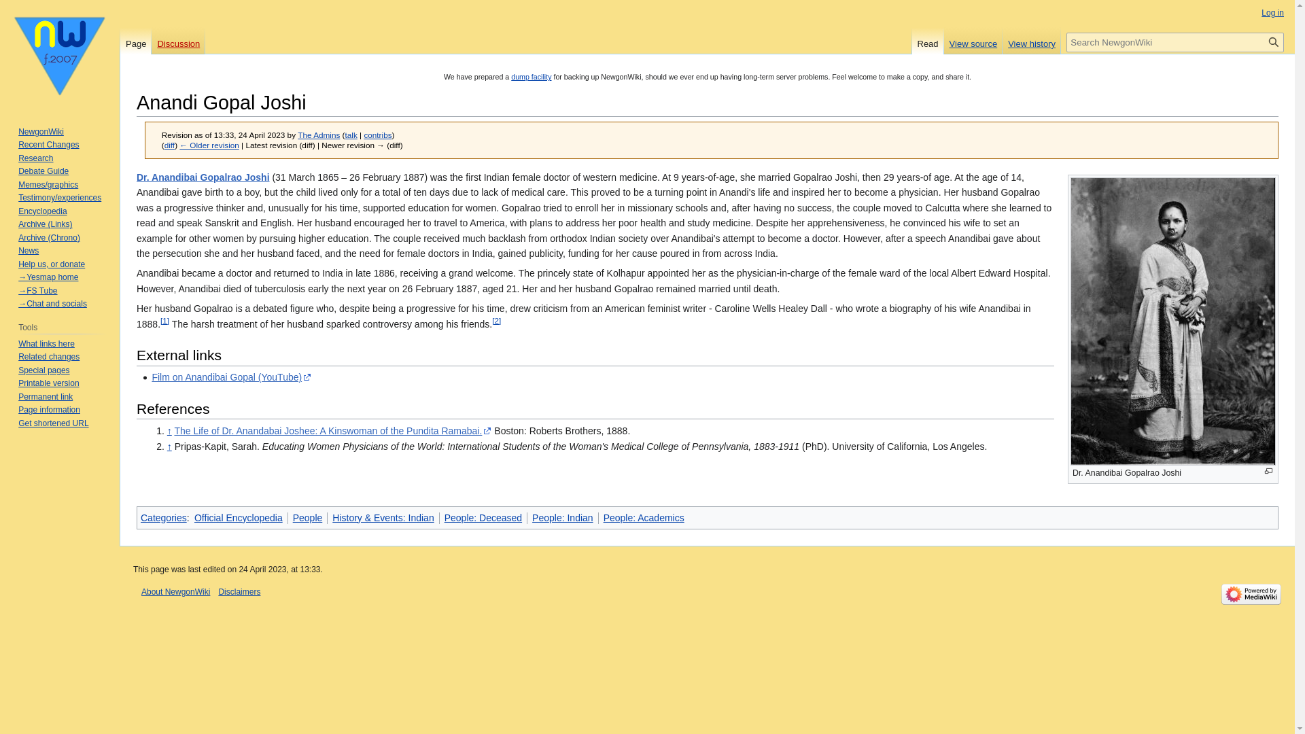 The width and height of the screenshot is (1305, 734). What do you see at coordinates (41, 131) in the screenshot?
I see `NewgonWiki` at bounding box center [41, 131].